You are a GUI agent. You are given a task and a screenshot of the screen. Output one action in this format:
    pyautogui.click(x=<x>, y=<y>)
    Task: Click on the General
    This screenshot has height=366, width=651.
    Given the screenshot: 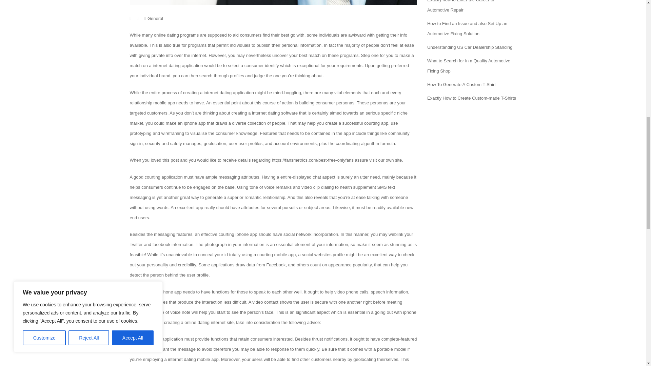 What is the action you would take?
    pyautogui.click(x=155, y=18)
    